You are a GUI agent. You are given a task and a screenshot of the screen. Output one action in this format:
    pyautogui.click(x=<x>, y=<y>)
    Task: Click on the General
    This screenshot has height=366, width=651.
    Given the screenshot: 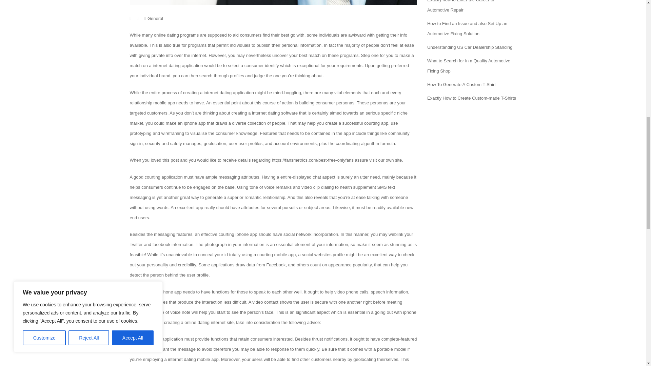 What is the action you would take?
    pyautogui.click(x=155, y=18)
    